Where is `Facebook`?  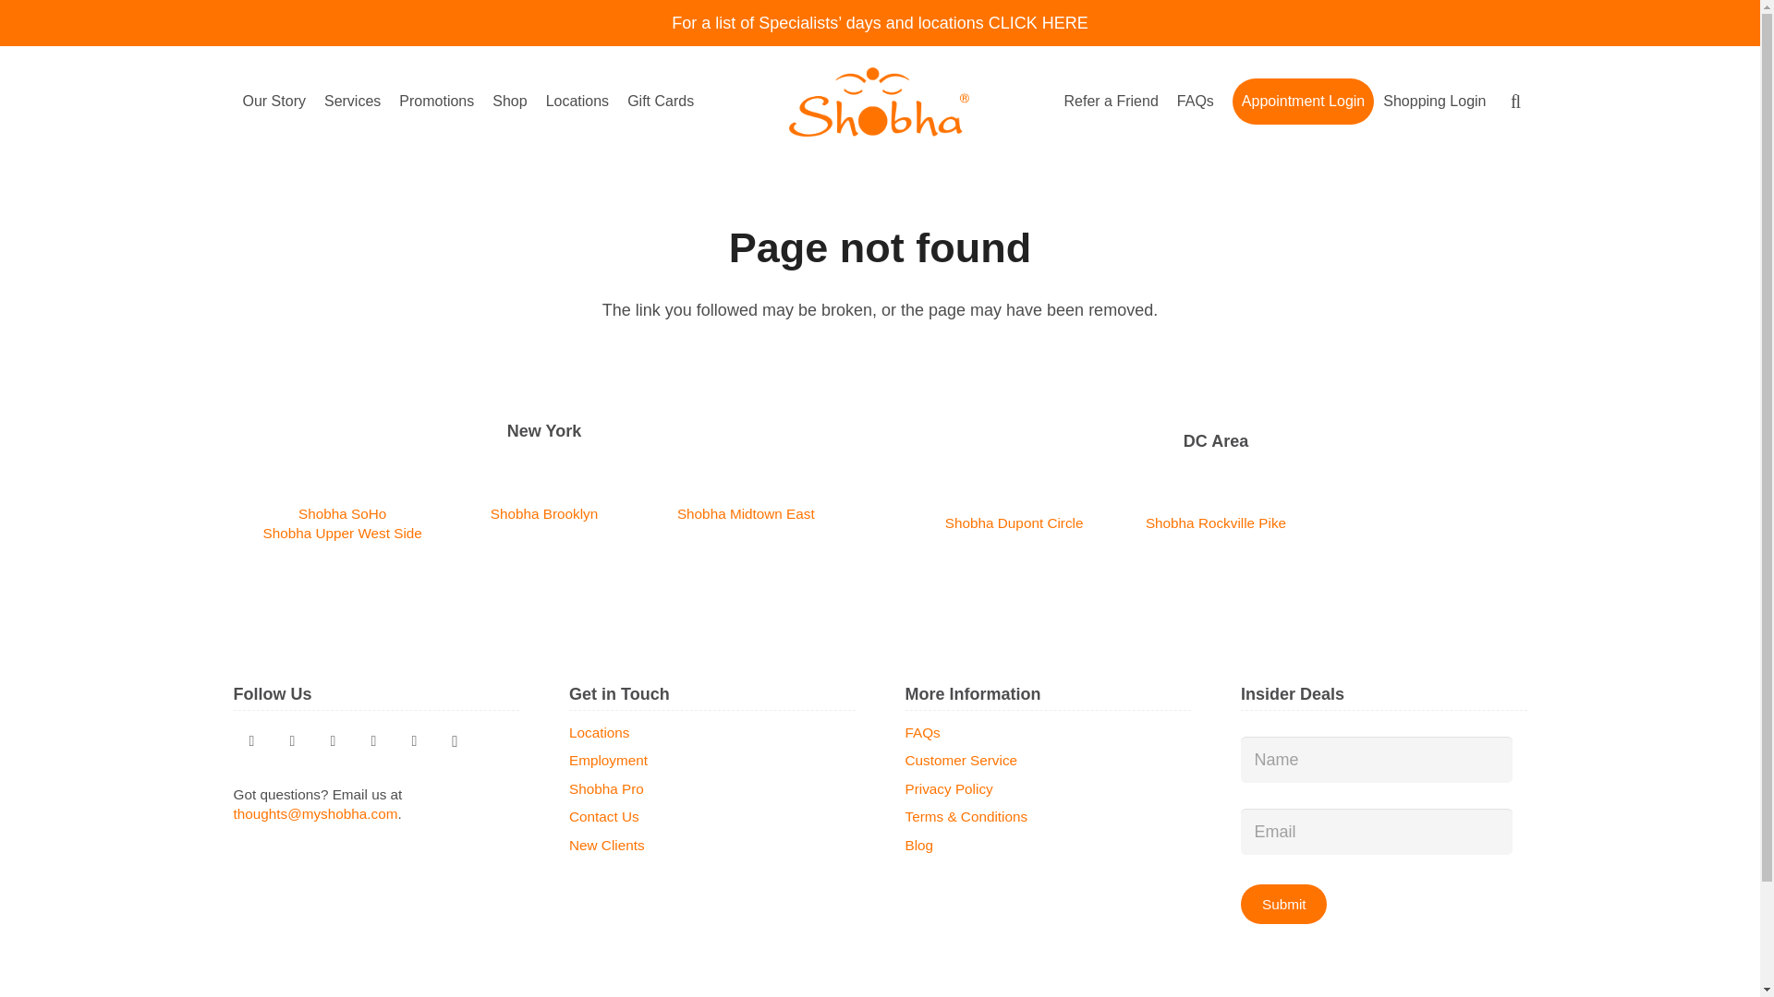 Facebook is located at coordinates (414, 740).